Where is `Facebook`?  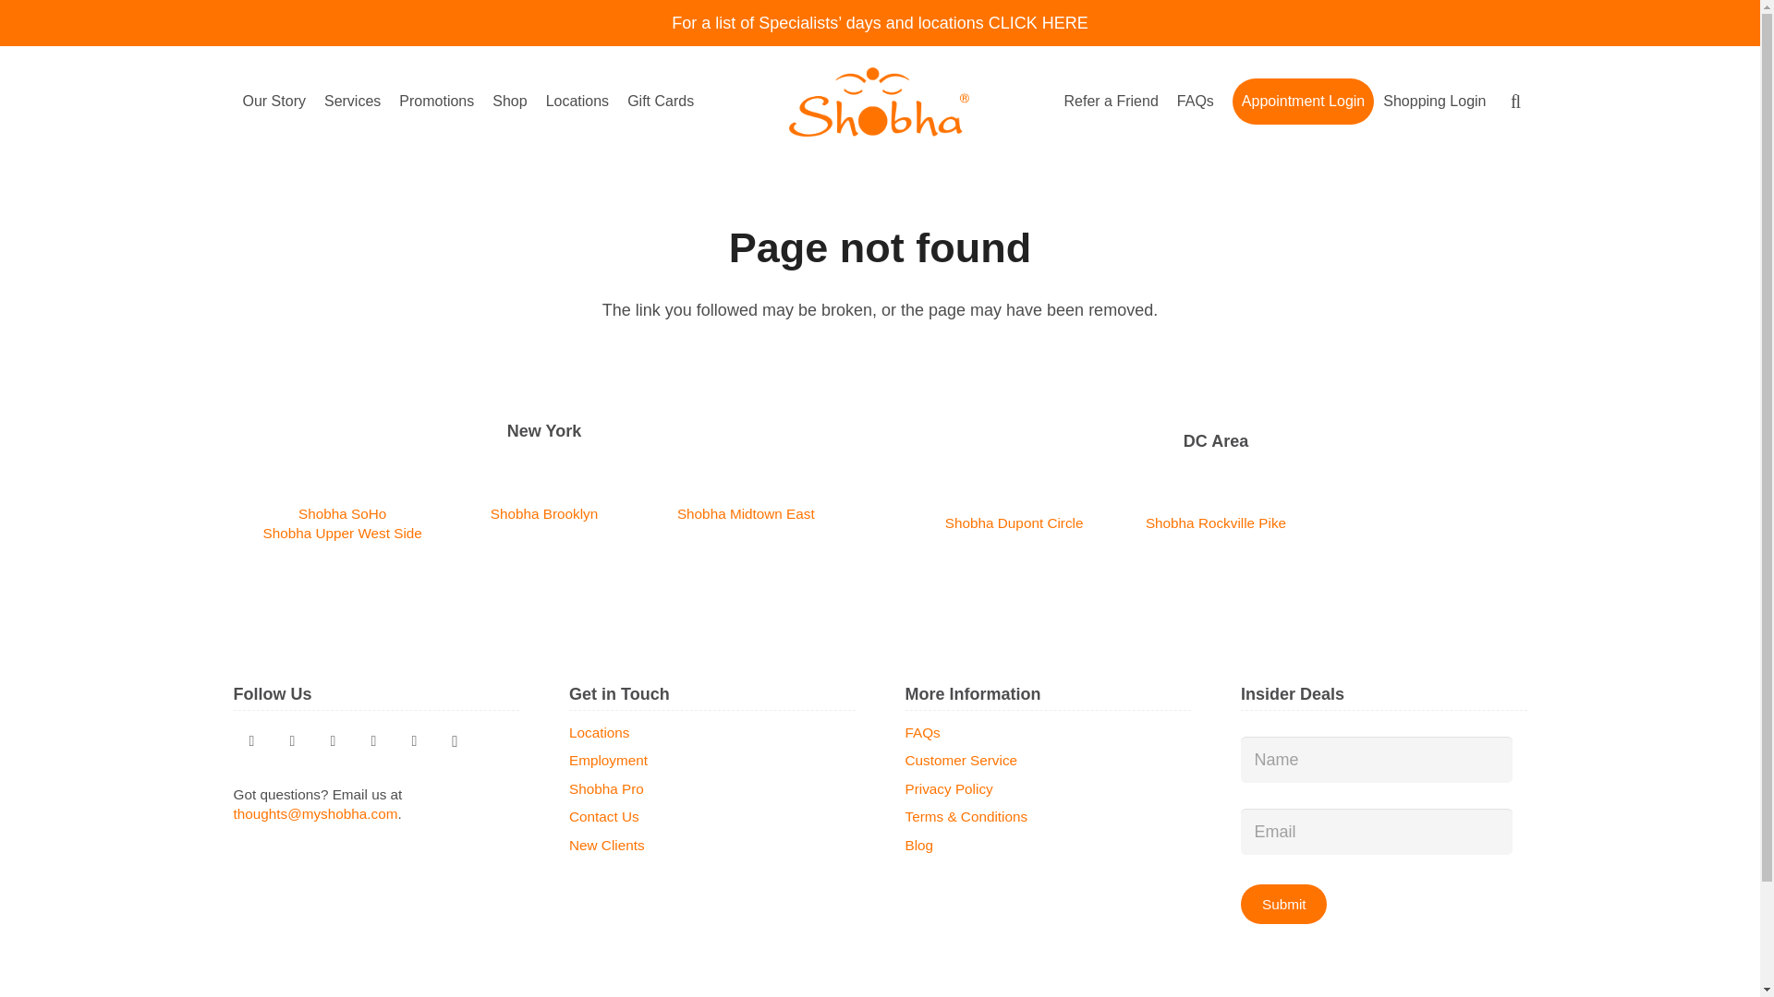 Facebook is located at coordinates (414, 740).